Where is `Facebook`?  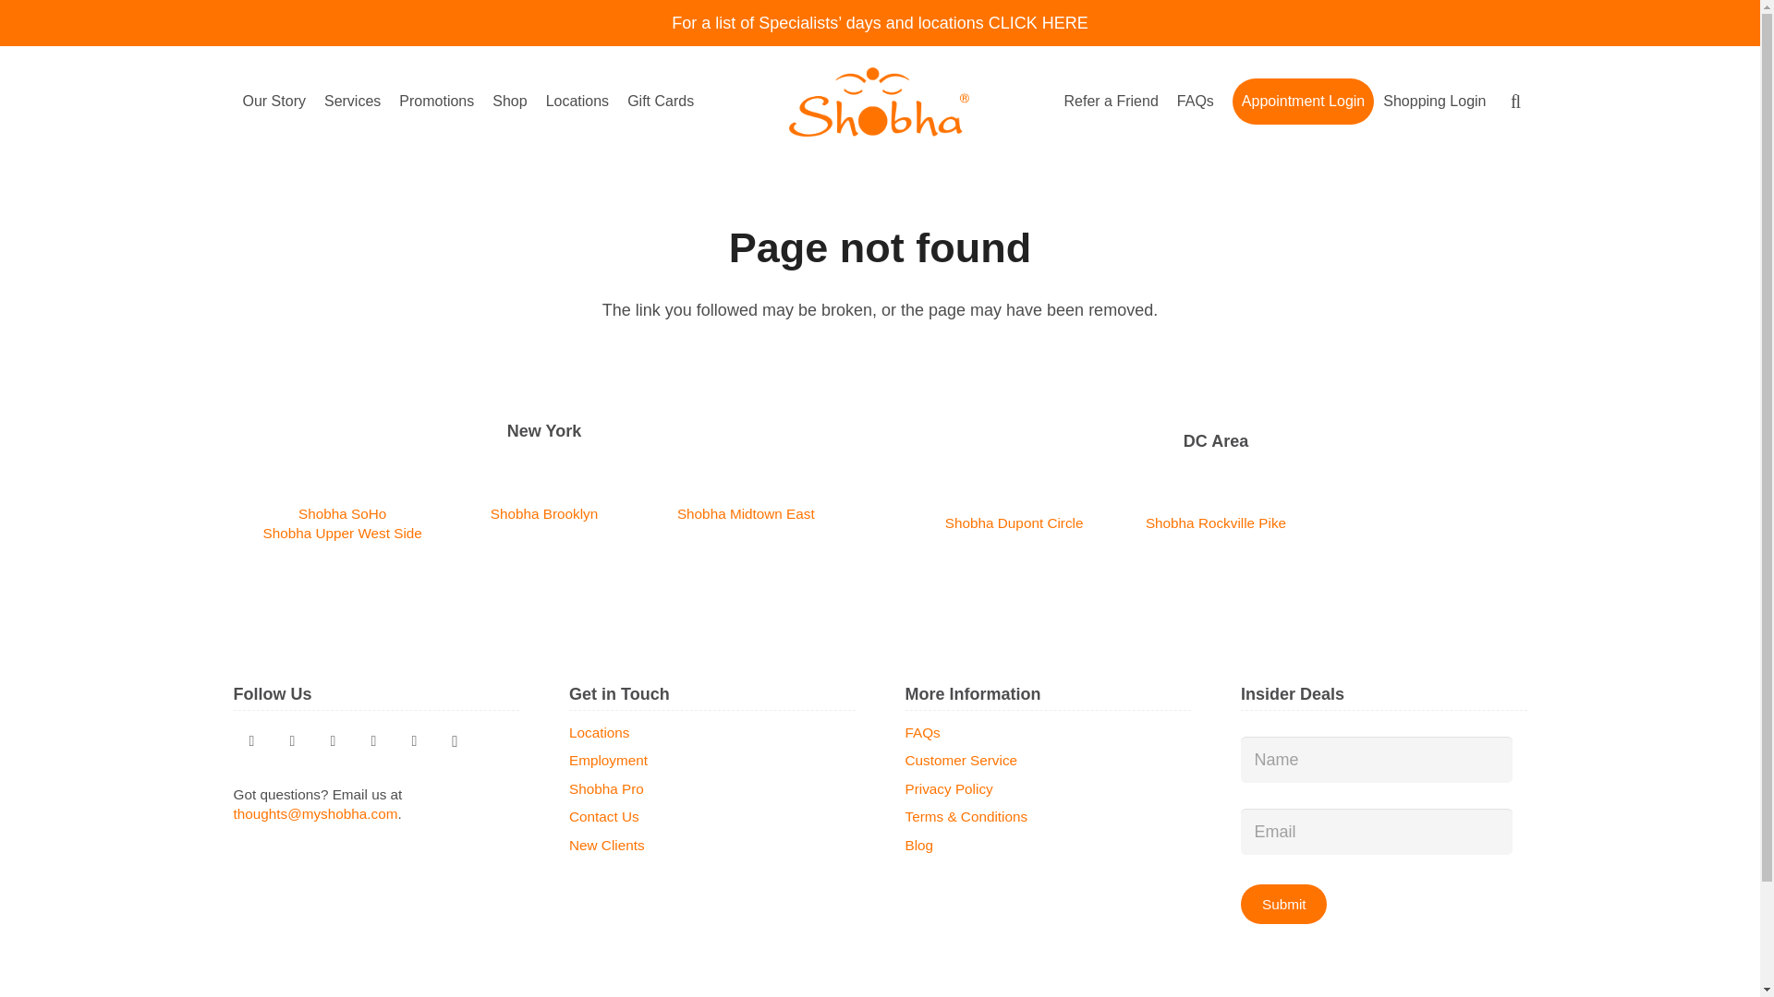 Facebook is located at coordinates (414, 740).